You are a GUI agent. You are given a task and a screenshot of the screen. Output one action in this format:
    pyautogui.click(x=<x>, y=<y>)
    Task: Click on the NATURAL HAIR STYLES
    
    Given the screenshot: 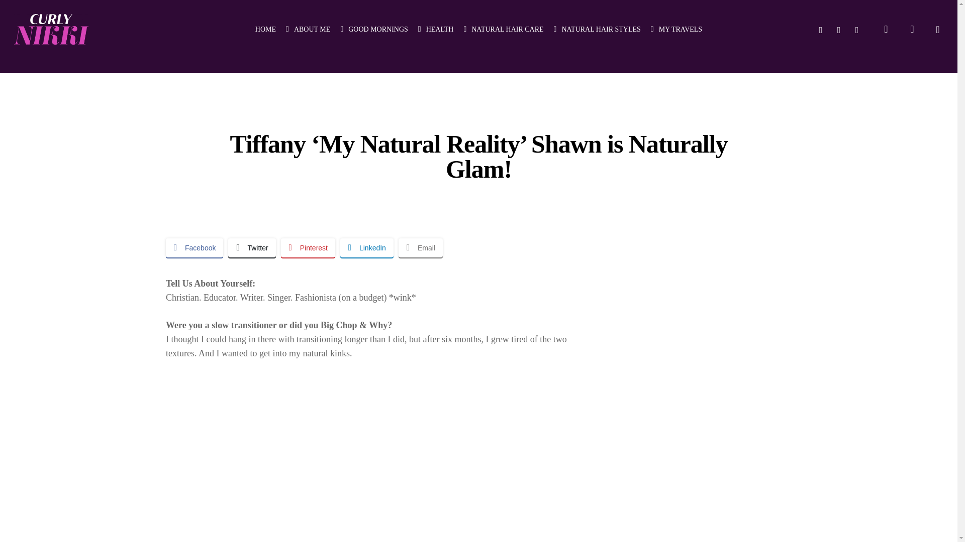 What is the action you would take?
    pyautogui.click(x=597, y=29)
    